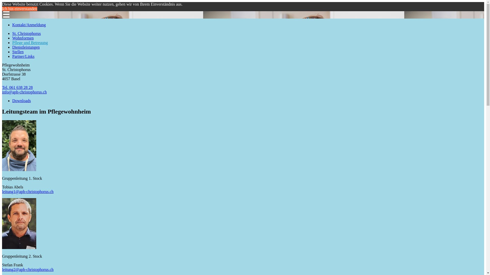 The image size is (490, 275). I want to click on Tel. 061 638 28 28, so click(17, 88).